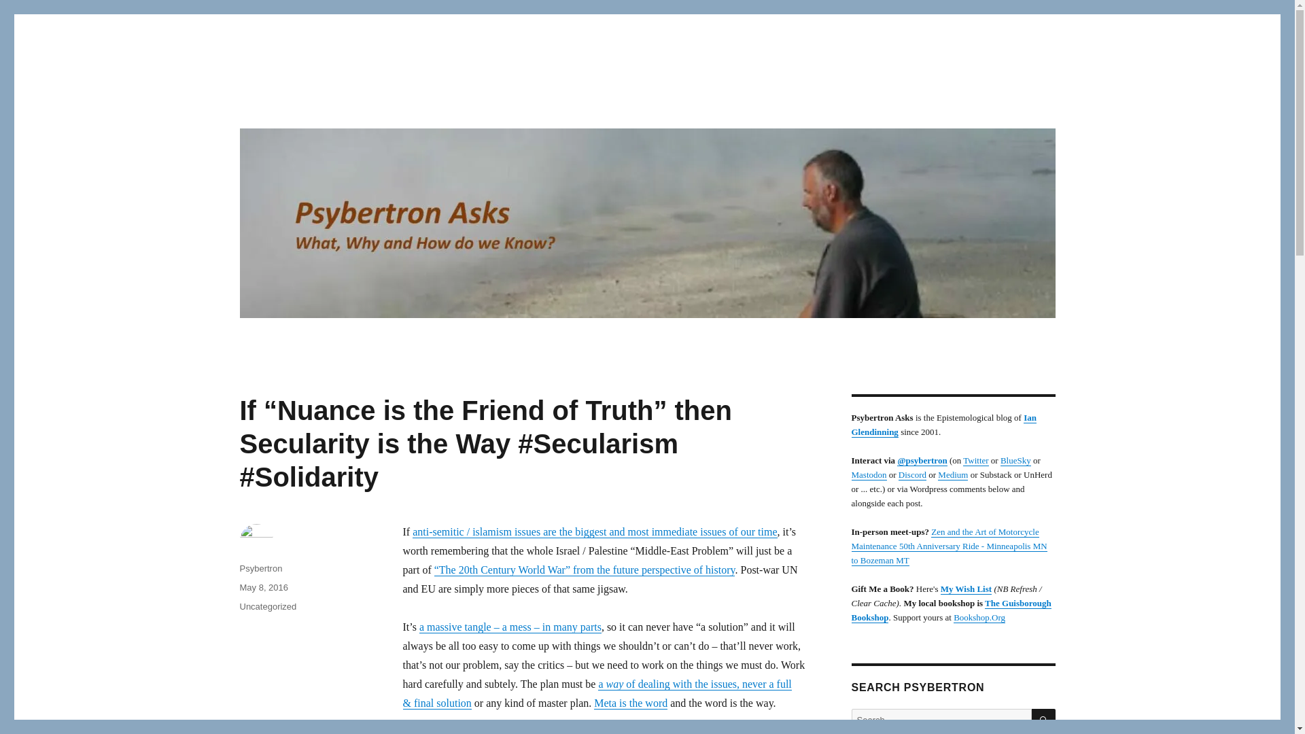 The image size is (1305, 734). I want to click on Meta is the word, so click(630, 703).